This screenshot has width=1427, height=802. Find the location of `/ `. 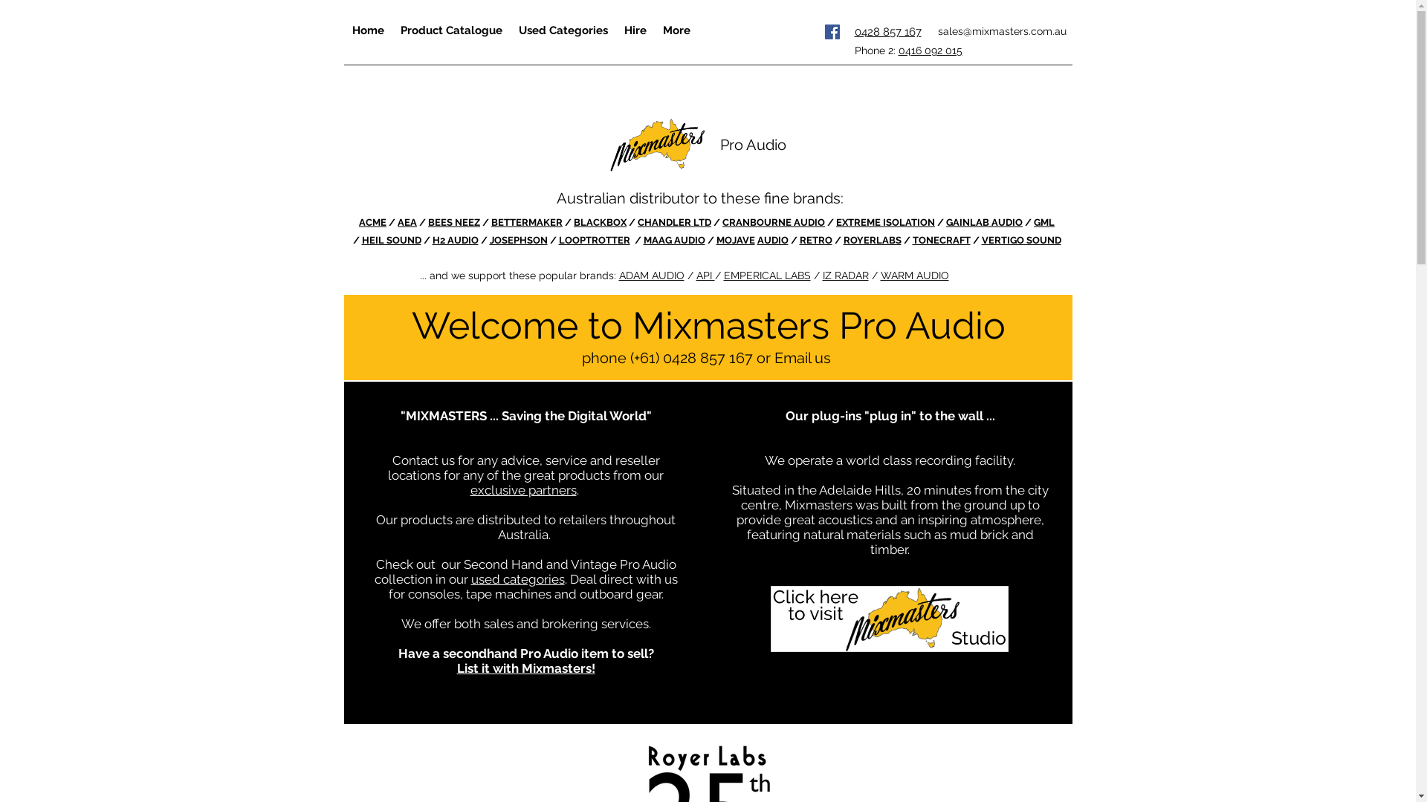

/  is located at coordinates (422, 223).